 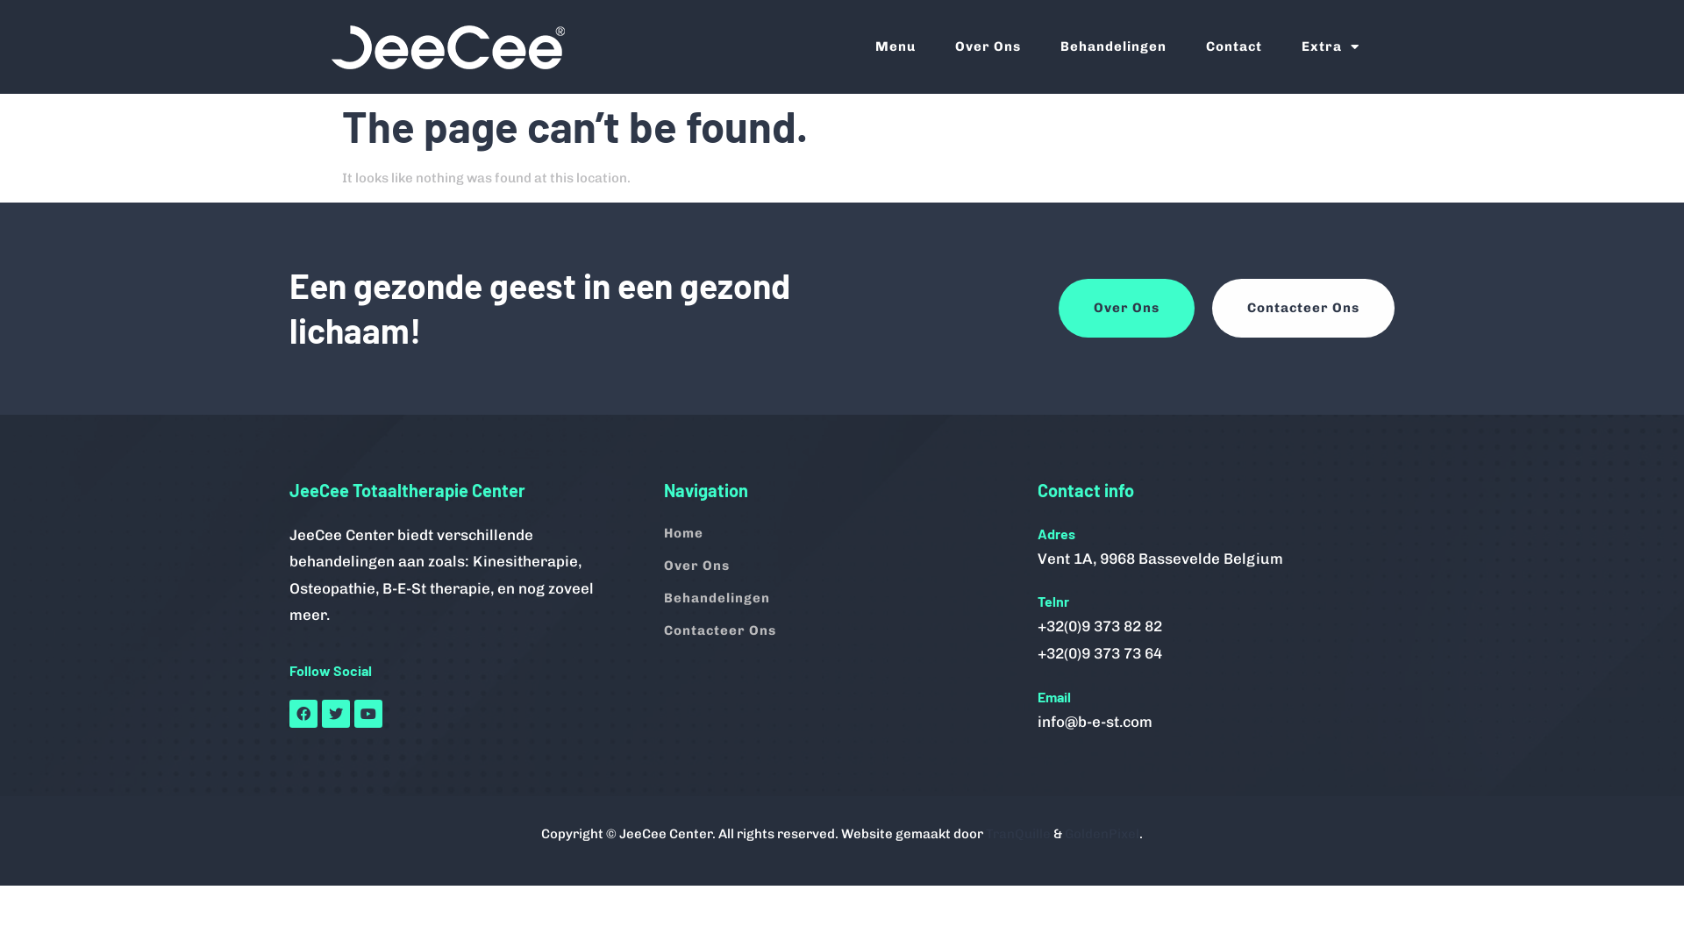 I want to click on Menu, so click(x=896, y=47).